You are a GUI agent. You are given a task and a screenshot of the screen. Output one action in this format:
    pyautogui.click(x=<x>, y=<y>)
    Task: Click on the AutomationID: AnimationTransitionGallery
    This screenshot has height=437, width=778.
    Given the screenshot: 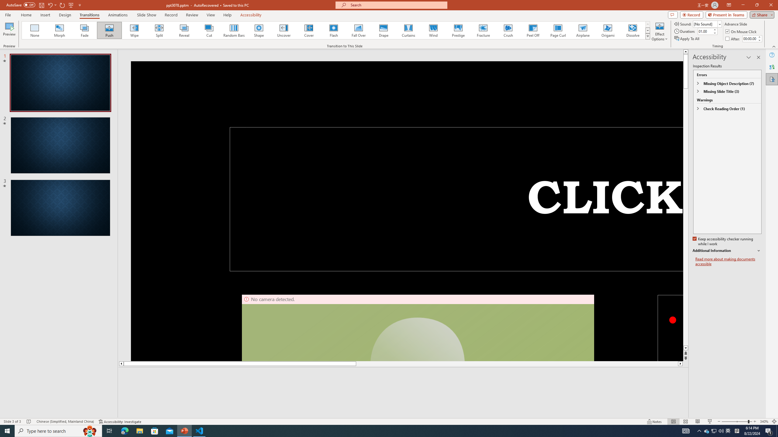 What is the action you would take?
    pyautogui.click(x=336, y=30)
    